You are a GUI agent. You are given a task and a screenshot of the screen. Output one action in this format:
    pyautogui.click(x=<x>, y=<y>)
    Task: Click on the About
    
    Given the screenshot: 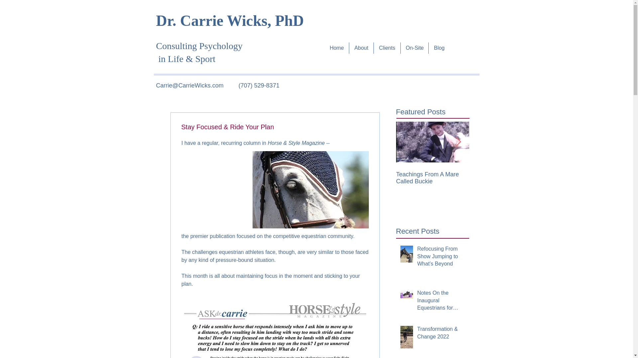 What is the action you would take?
    pyautogui.click(x=361, y=48)
    